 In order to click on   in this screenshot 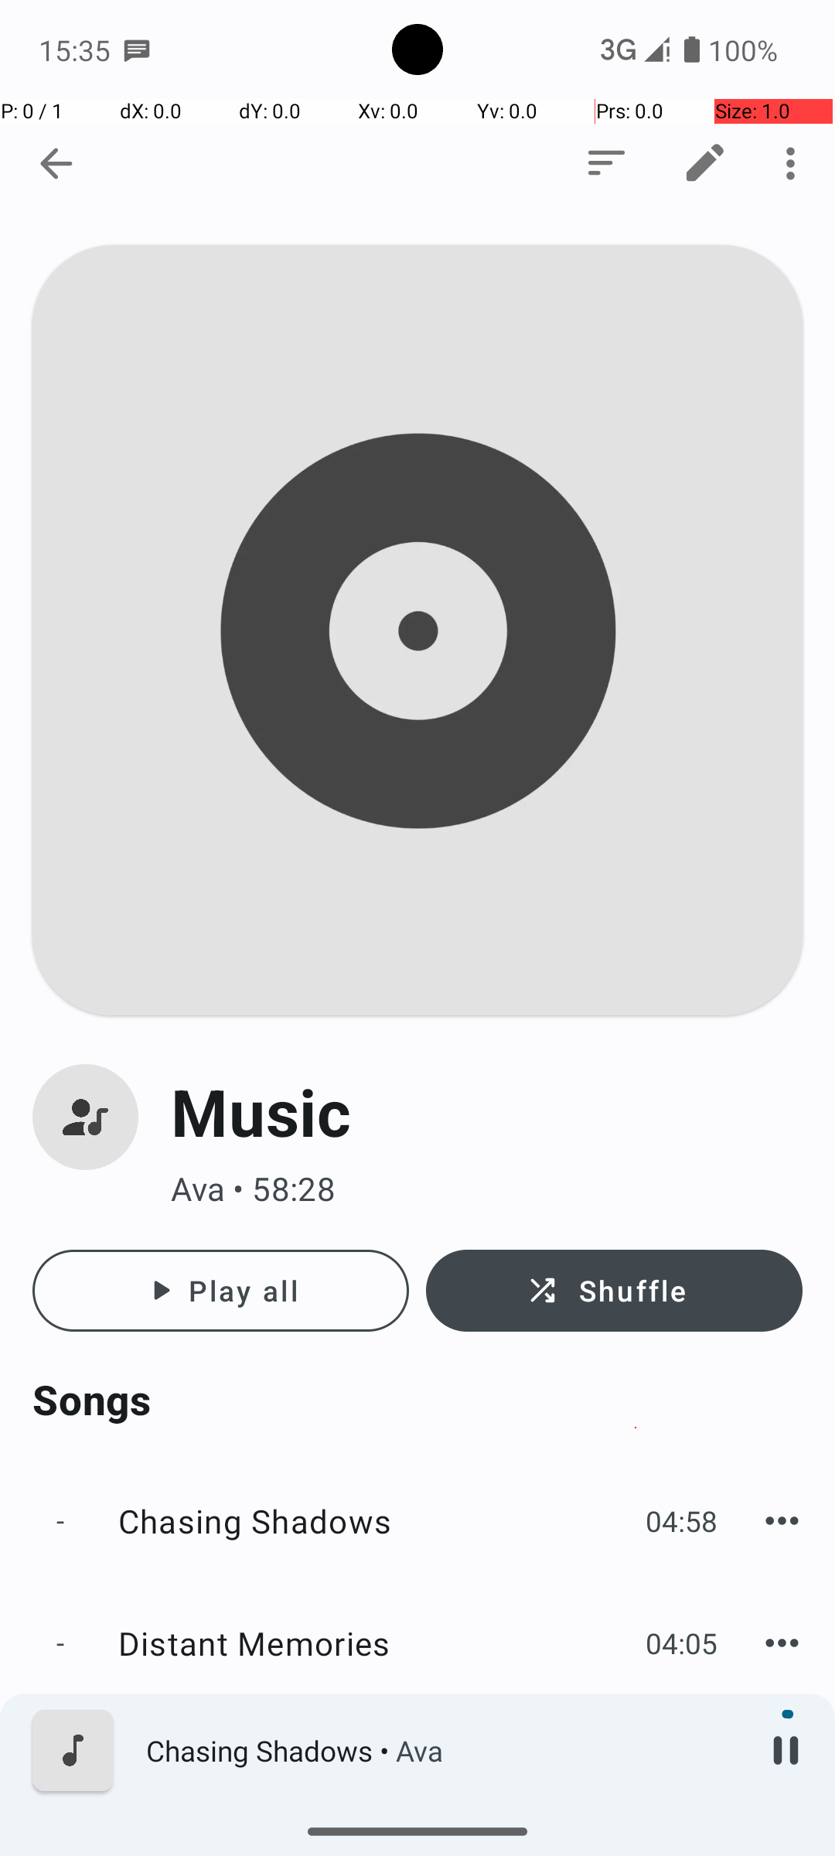, I will do `click(152, 164)`.